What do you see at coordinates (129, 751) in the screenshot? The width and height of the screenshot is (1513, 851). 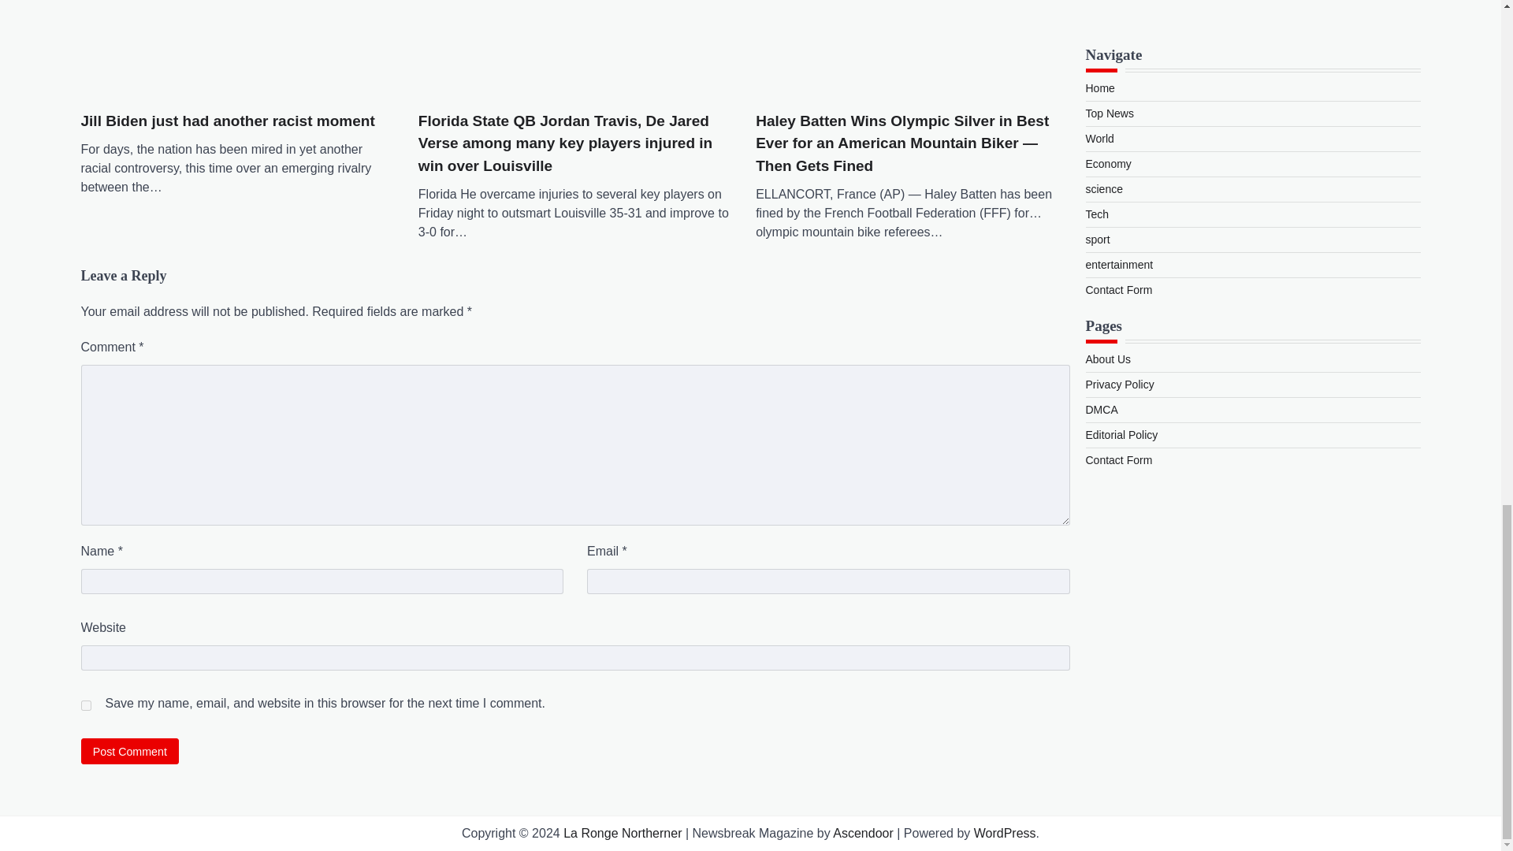 I see `Post Comment` at bounding box center [129, 751].